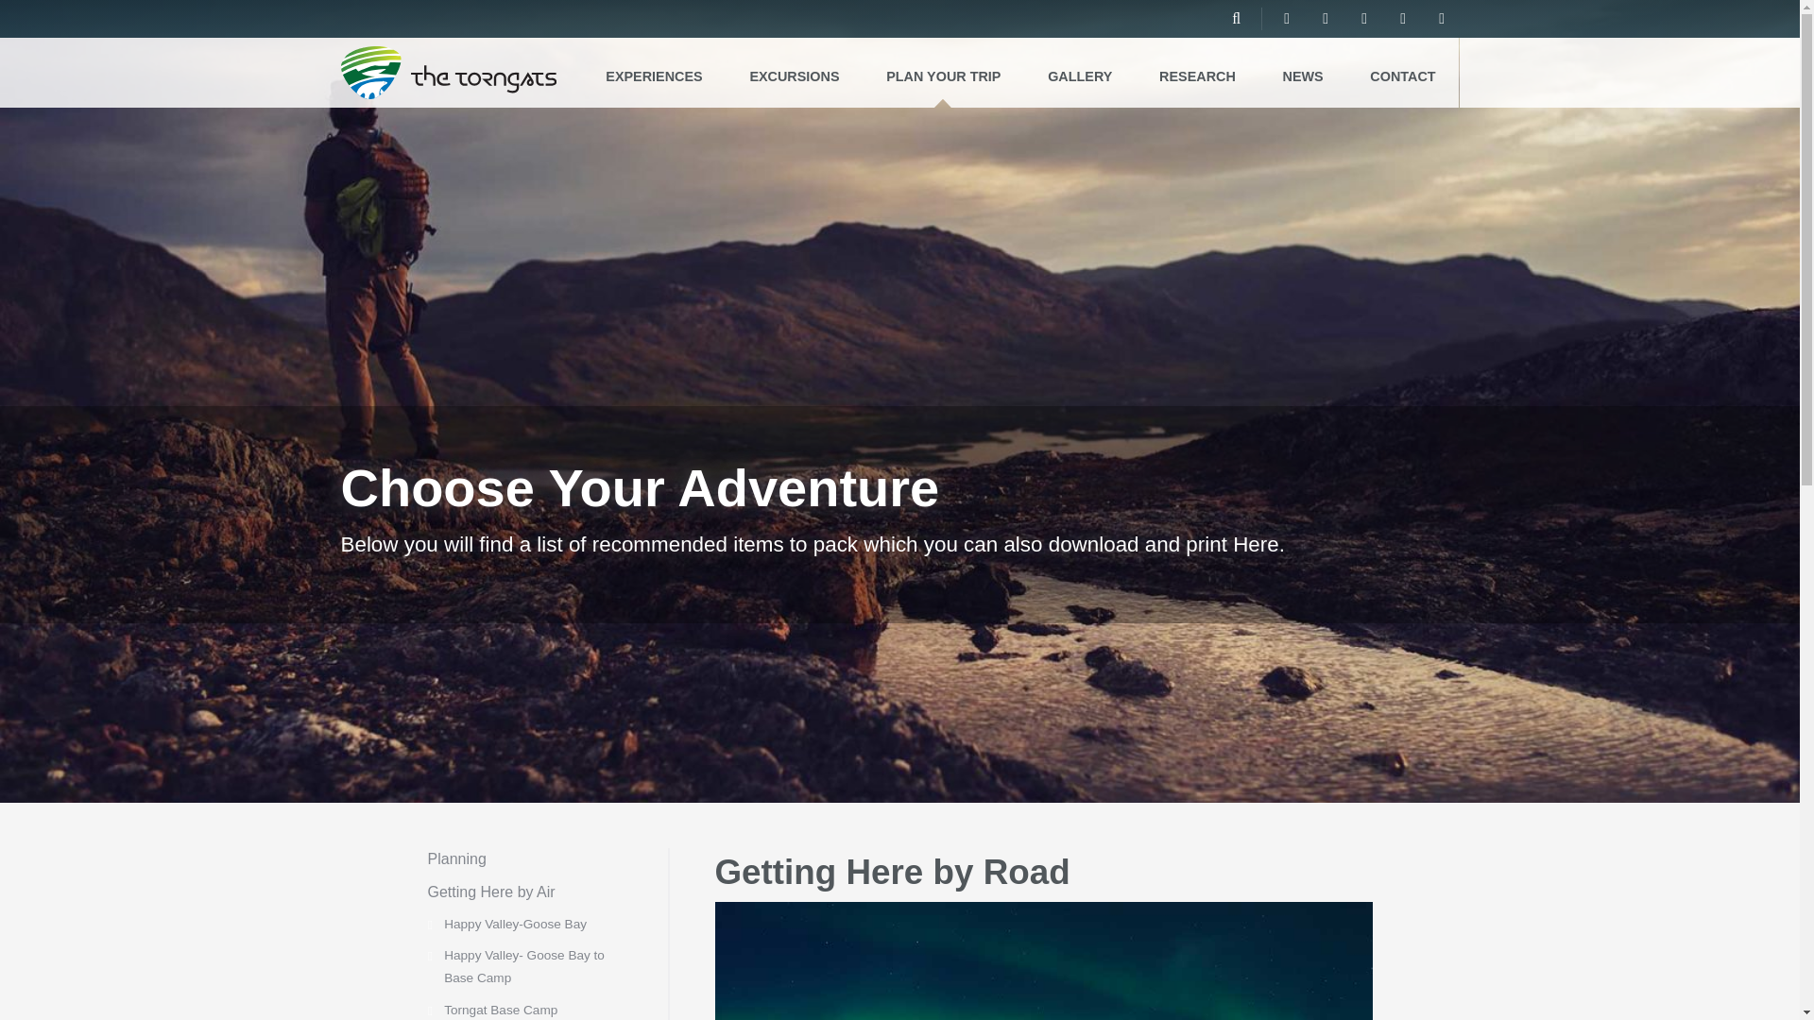  What do you see at coordinates (654, 72) in the screenshot?
I see `EXPERIENCES` at bounding box center [654, 72].